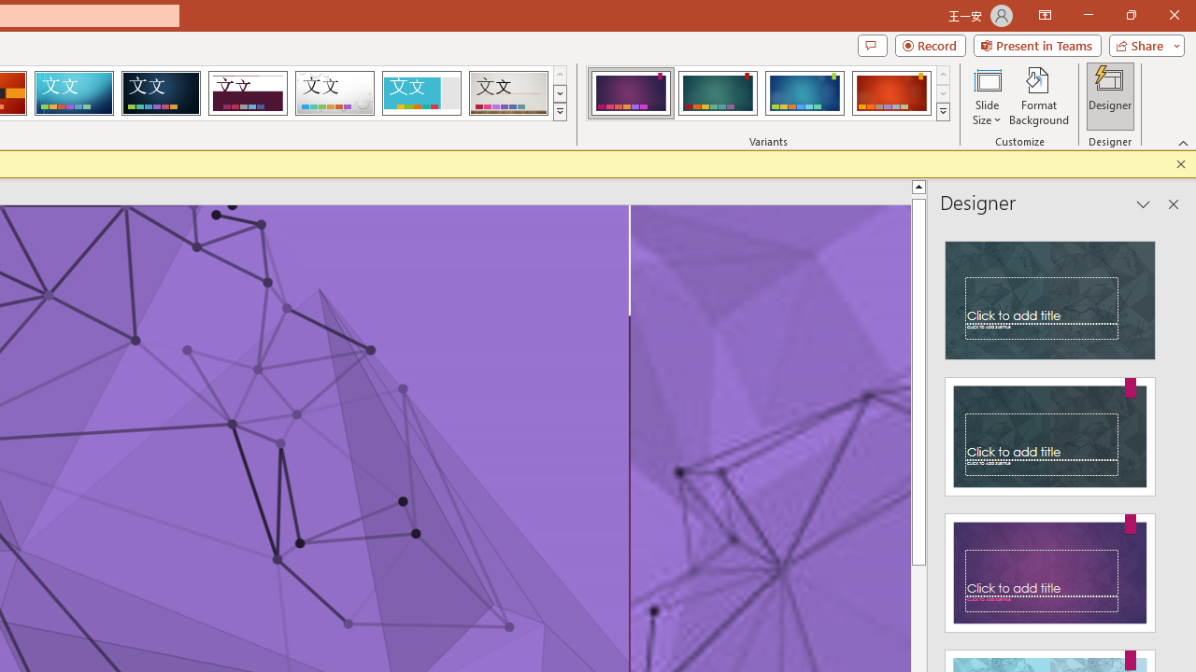 This screenshot has width=1196, height=672. I want to click on Ion Boardroom Variant 2, so click(718, 93).